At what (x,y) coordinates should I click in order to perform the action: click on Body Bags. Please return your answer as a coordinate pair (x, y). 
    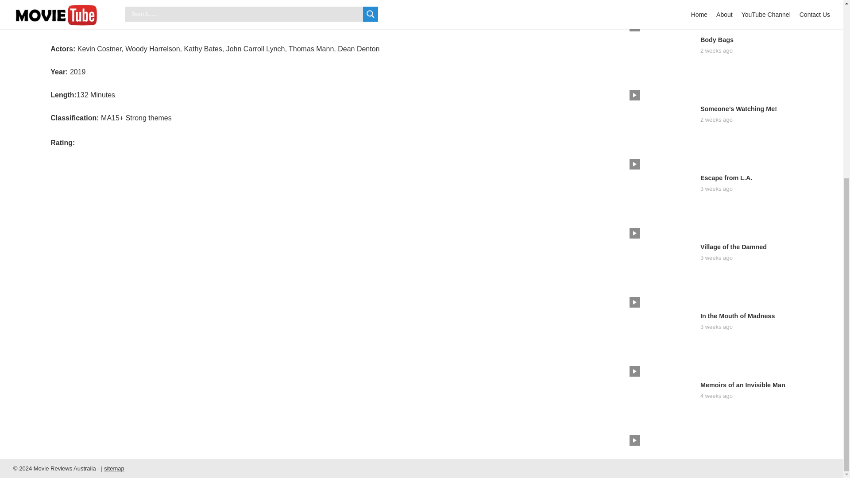
    Looking at the image, I should click on (717, 40).